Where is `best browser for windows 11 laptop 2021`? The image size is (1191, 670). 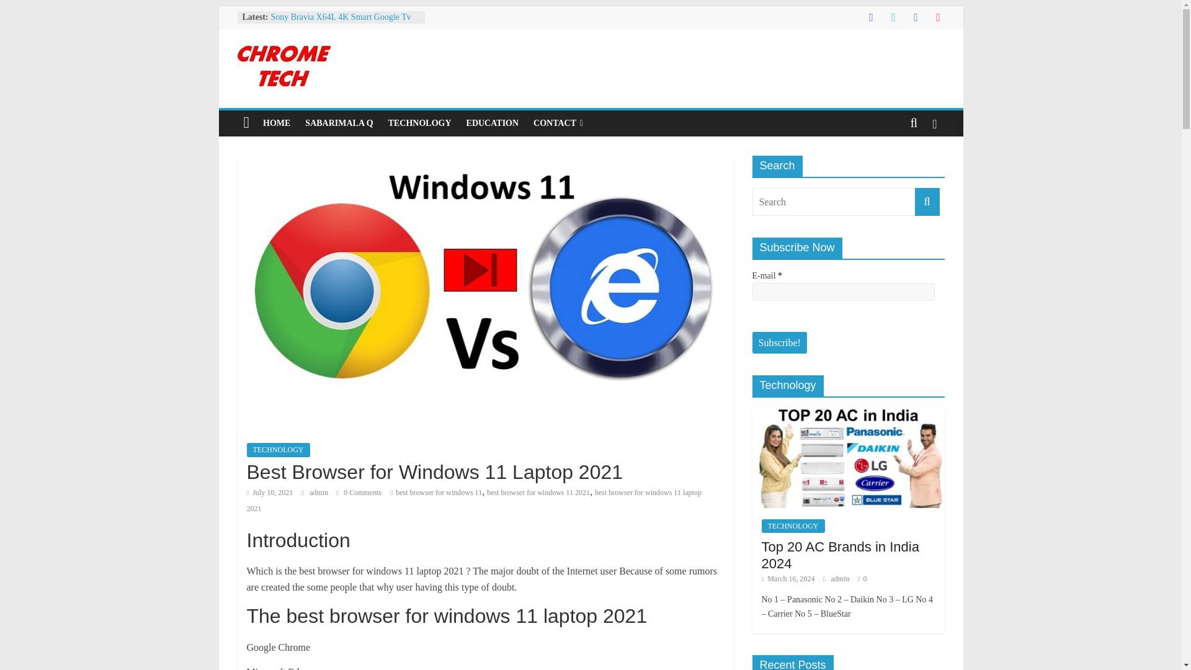
best browser for windows 11 laptop 2021 is located at coordinates (474, 501).